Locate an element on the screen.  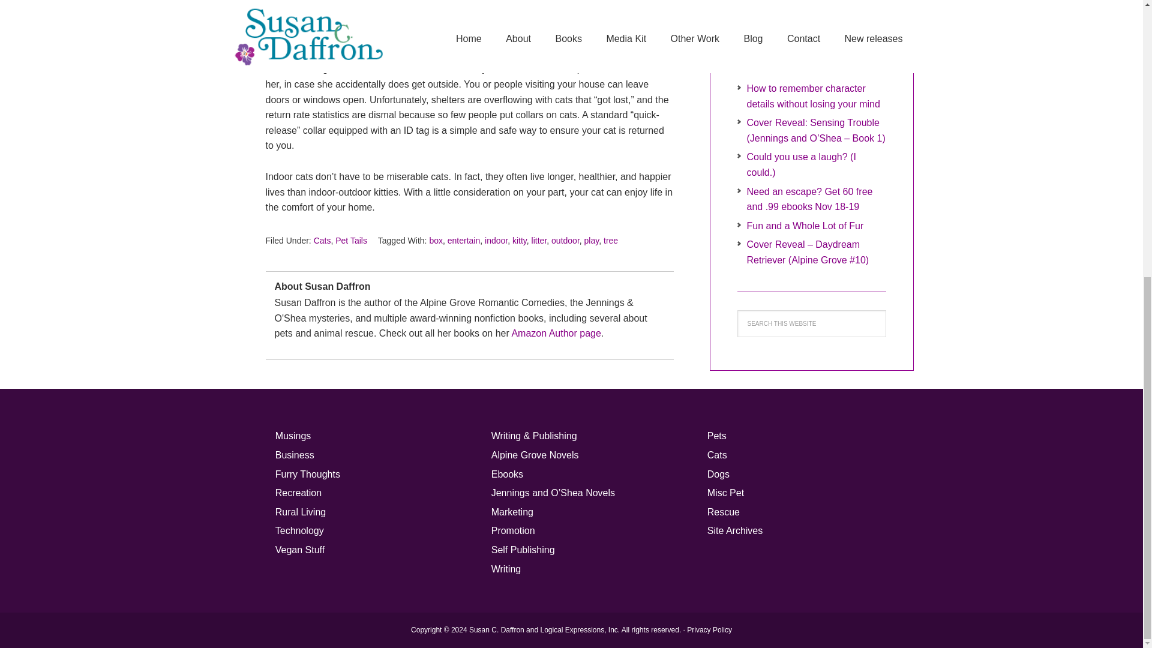
Need an escape? Get 60 free and .99 ebooks Nov 18-19 is located at coordinates (809, 199).